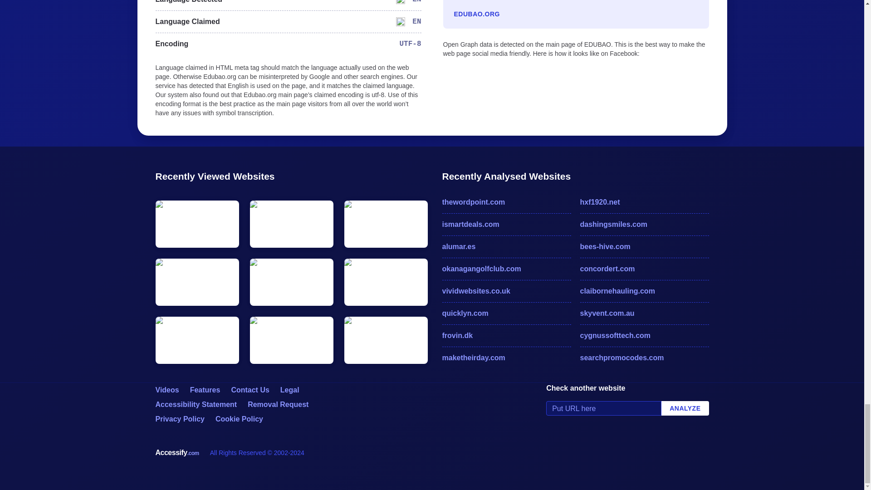 Image resolution: width=871 pixels, height=490 pixels. What do you see at coordinates (205, 390) in the screenshot?
I see `Features` at bounding box center [205, 390].